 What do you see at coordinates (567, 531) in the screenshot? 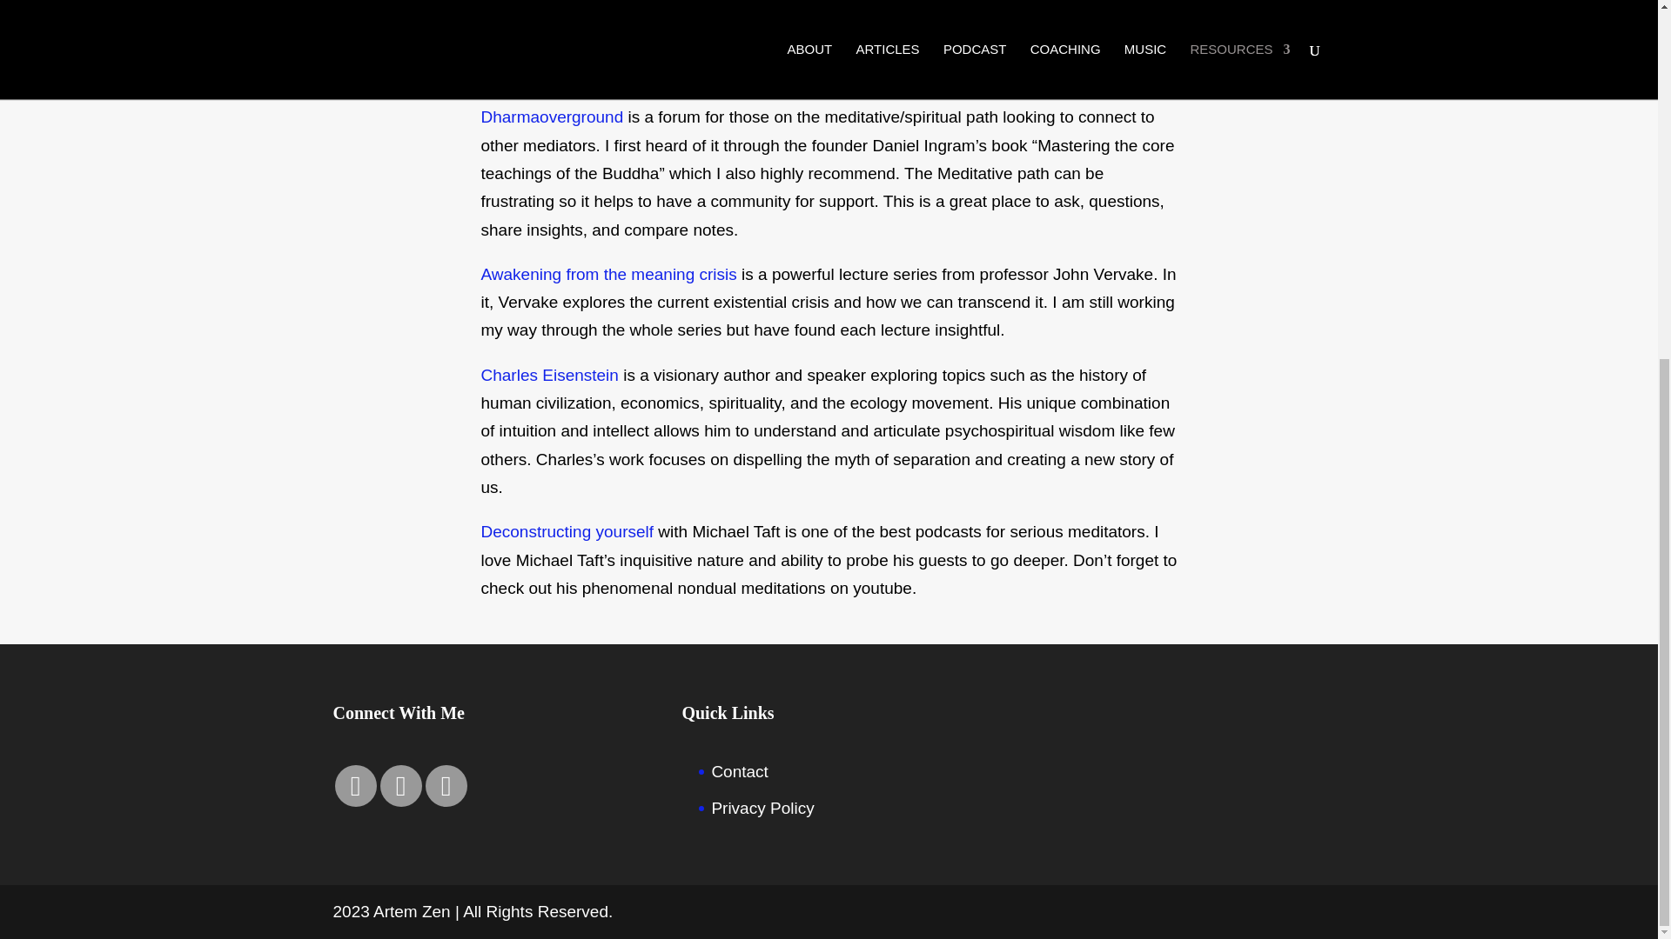
I see `Deconstructing yourself` at bounding box center [567, 531].